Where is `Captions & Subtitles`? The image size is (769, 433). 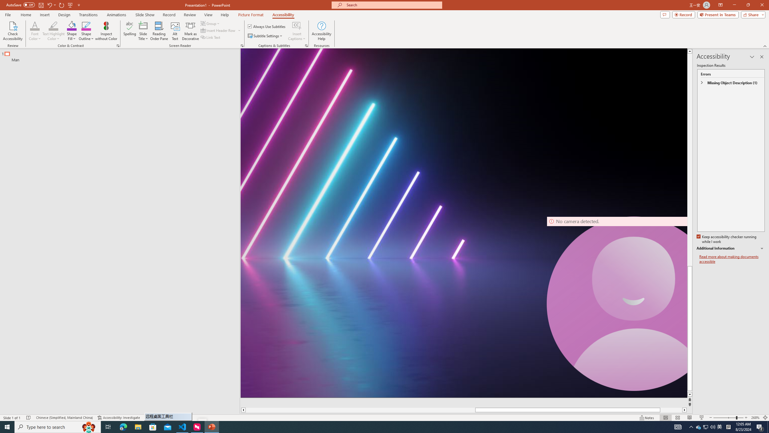 Captions & Subtitles is located at coordinates (306, 46).